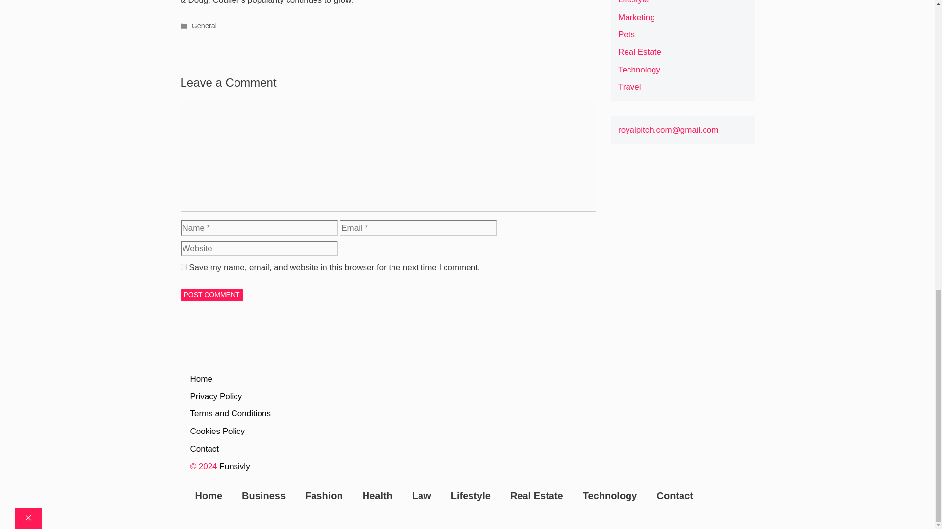 The height and width of the screenshot is (529, 942). I want to click on Post Comment, so click(212, 295).